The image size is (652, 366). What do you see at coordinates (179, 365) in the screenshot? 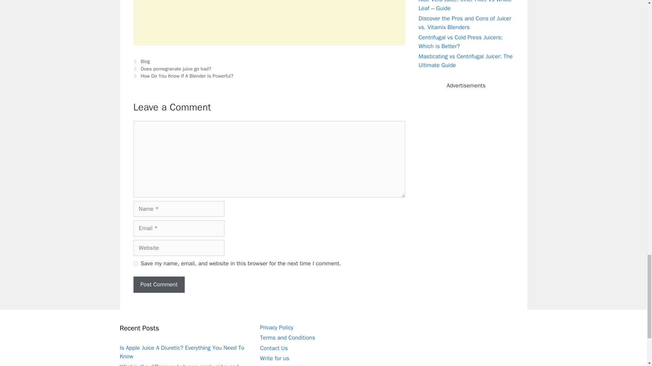
I see `What is the difference between apple cider and apple juice` at bounding box center [179, 365].